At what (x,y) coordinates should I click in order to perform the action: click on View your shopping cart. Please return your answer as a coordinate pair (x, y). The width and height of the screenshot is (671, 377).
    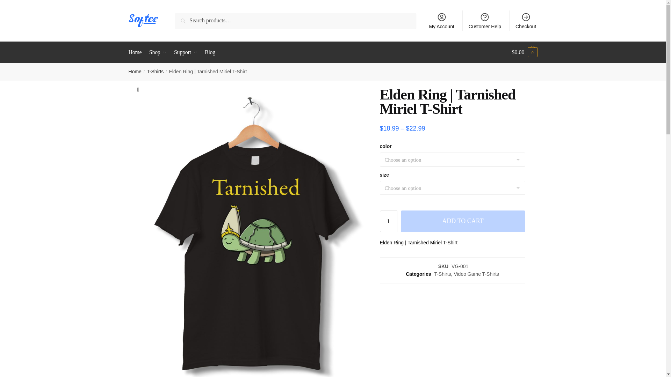
    Looking at the image, I should click on (524, 52).